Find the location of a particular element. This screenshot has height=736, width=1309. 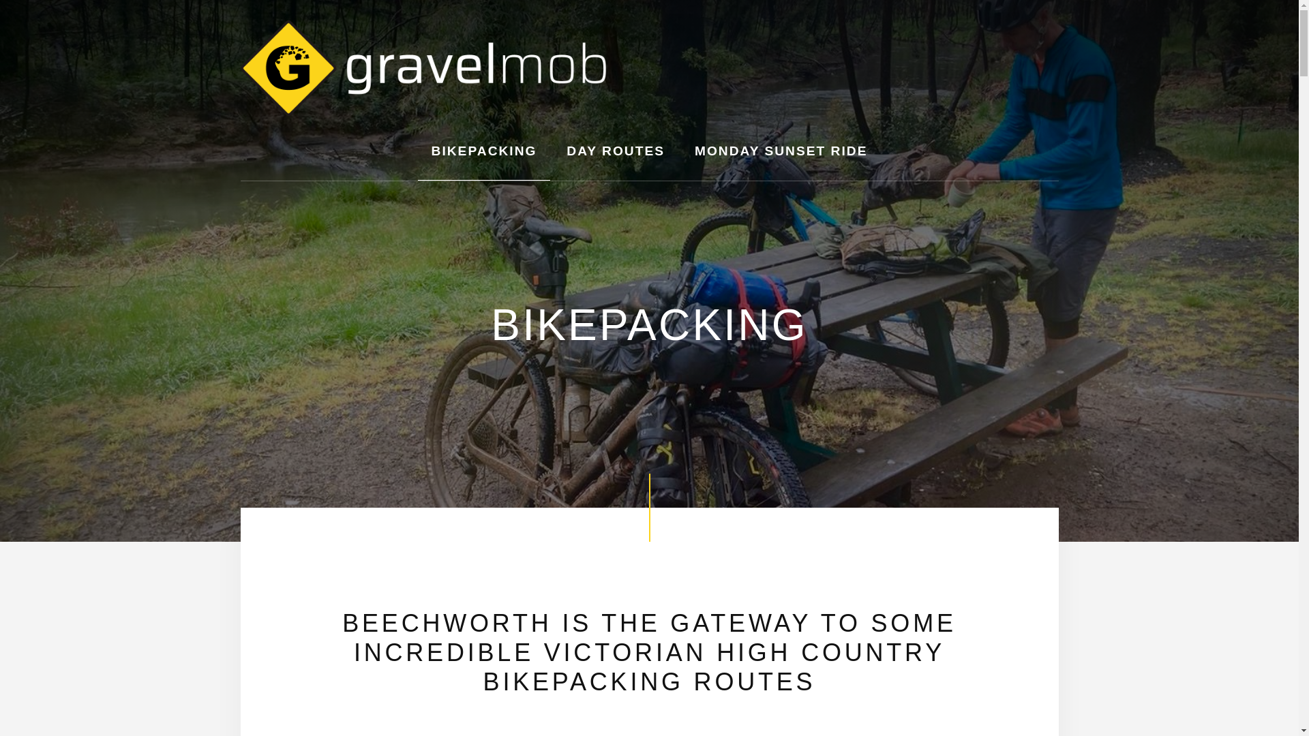

MONDAY SUNSET RIDE is located at coordinates (781, 151).